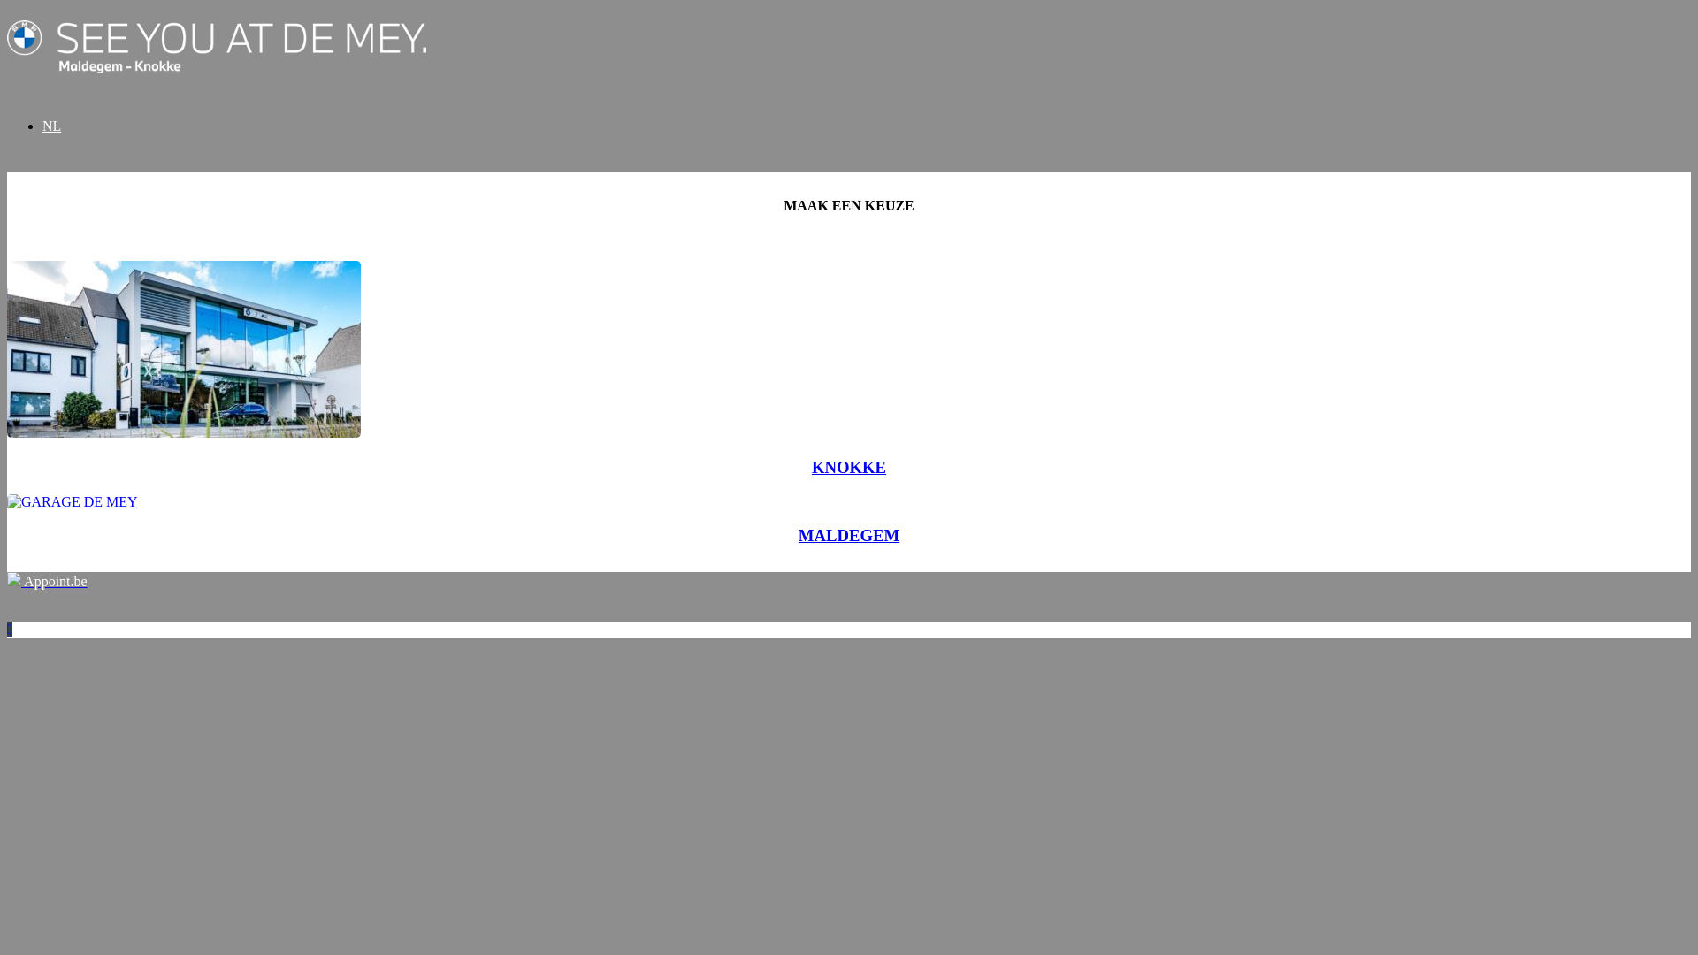 This screenshot has width=1698, height=955. Describe the element at coordinates (849, 536) in the screenshot. I see `MALDEGEM` at that location.